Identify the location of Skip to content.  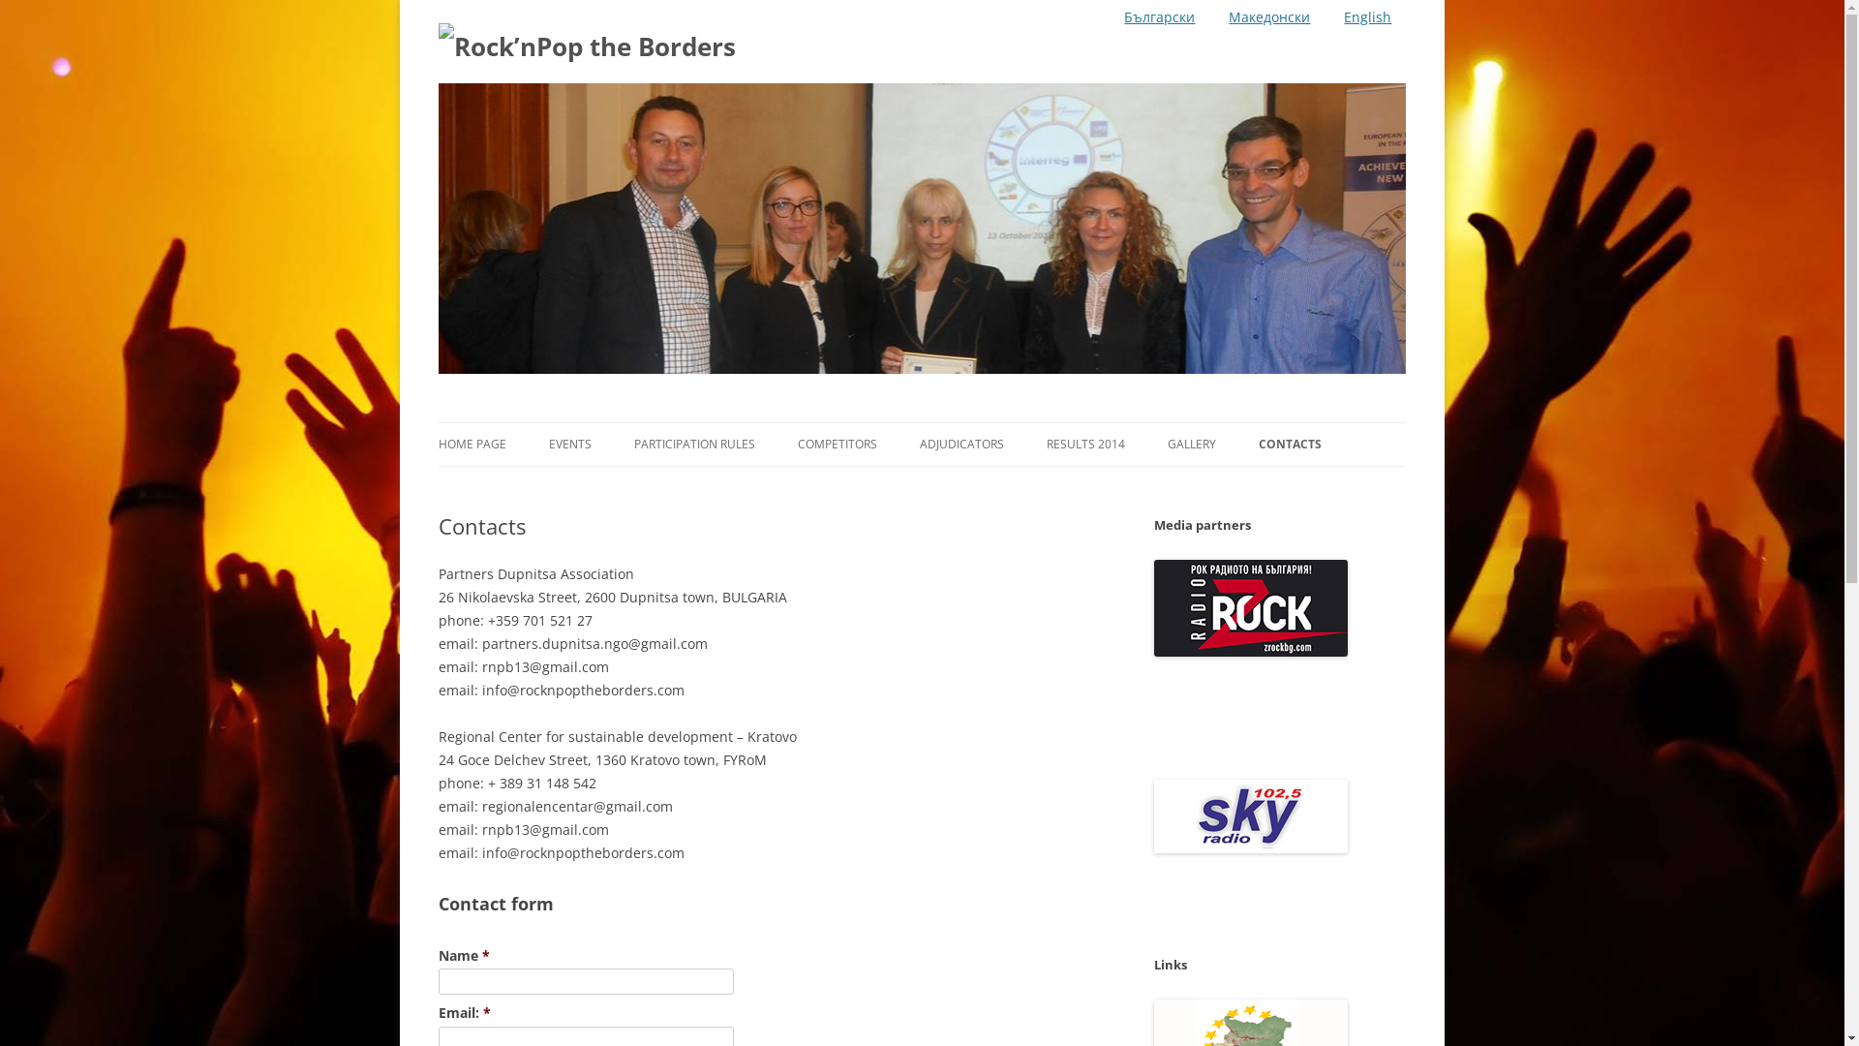
(1454, 113).